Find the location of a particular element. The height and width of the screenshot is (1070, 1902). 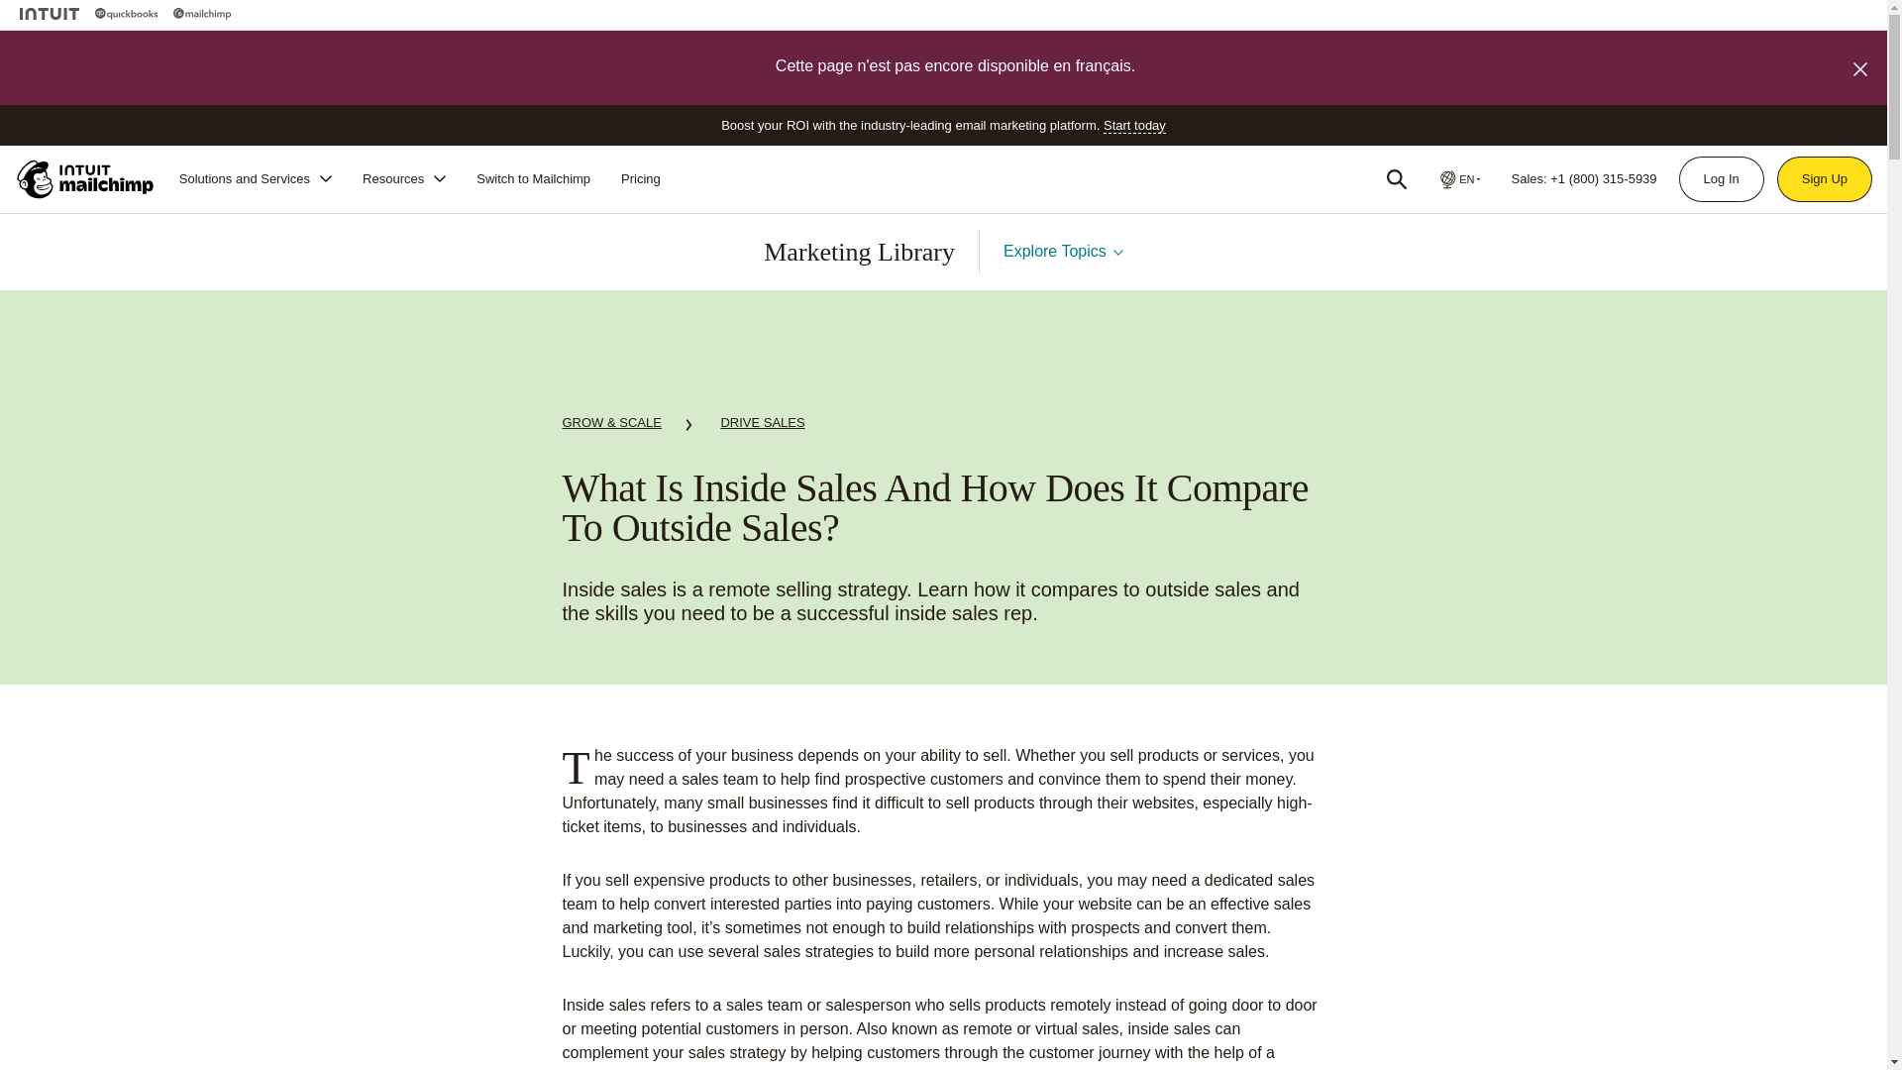

Explore Topics is located at coordinates (1064, 252).